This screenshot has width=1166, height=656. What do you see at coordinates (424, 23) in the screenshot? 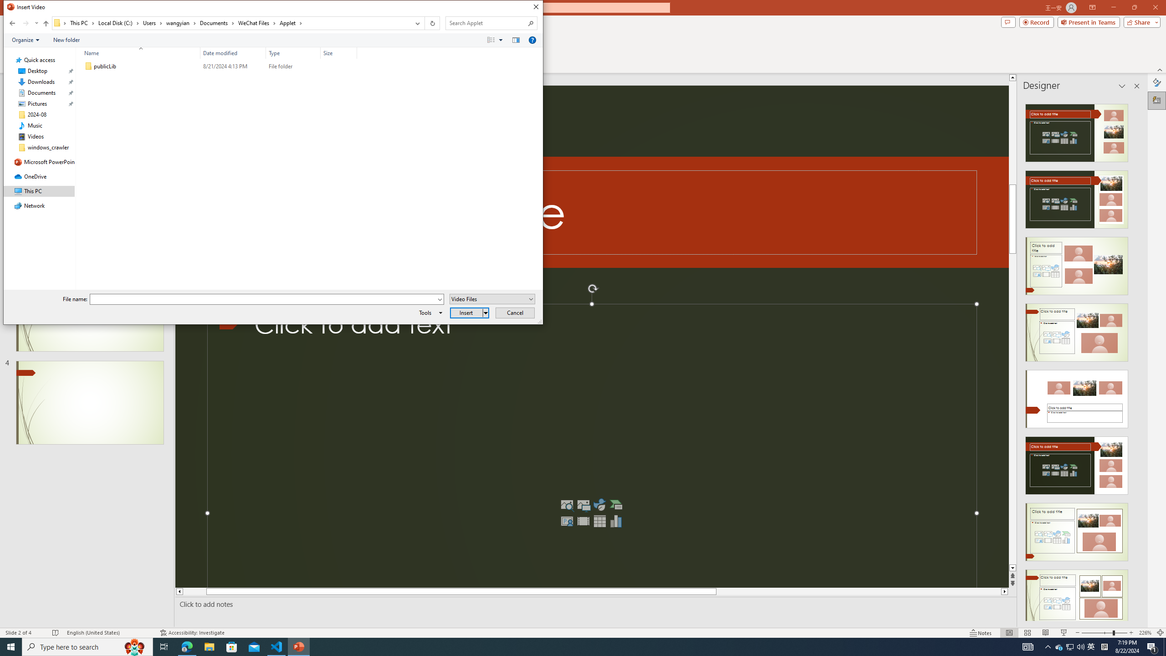
I see `Address band toolbar` at bounding box center [424, 23].